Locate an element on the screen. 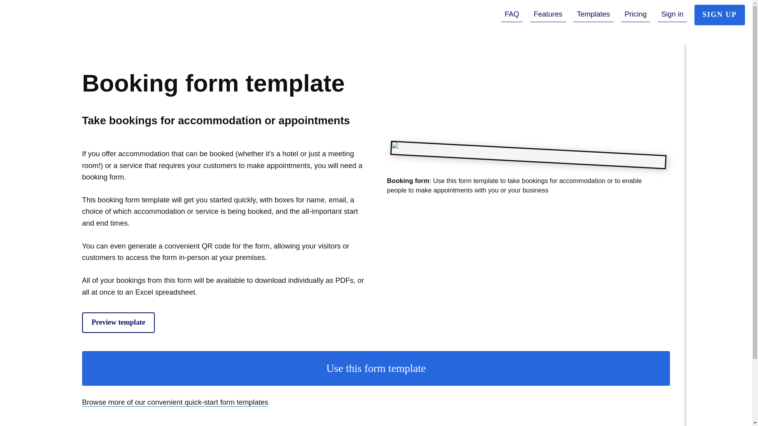  SIGN UP is located at coordinates (719, 15).